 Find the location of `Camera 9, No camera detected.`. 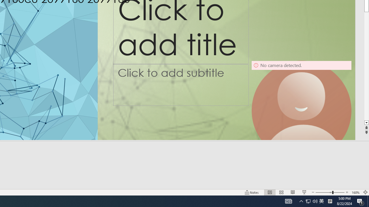

Camera 9, No camera detected. is located at coordinates (302, 110).